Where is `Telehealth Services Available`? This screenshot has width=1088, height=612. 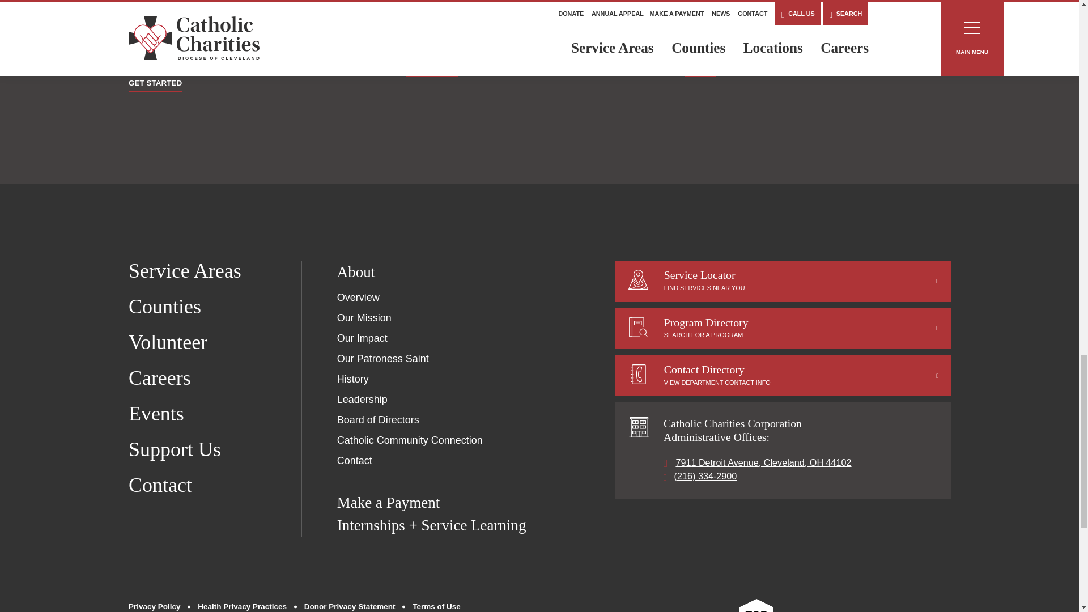
Telehealth Services Available is located at coordinates (261, 53).